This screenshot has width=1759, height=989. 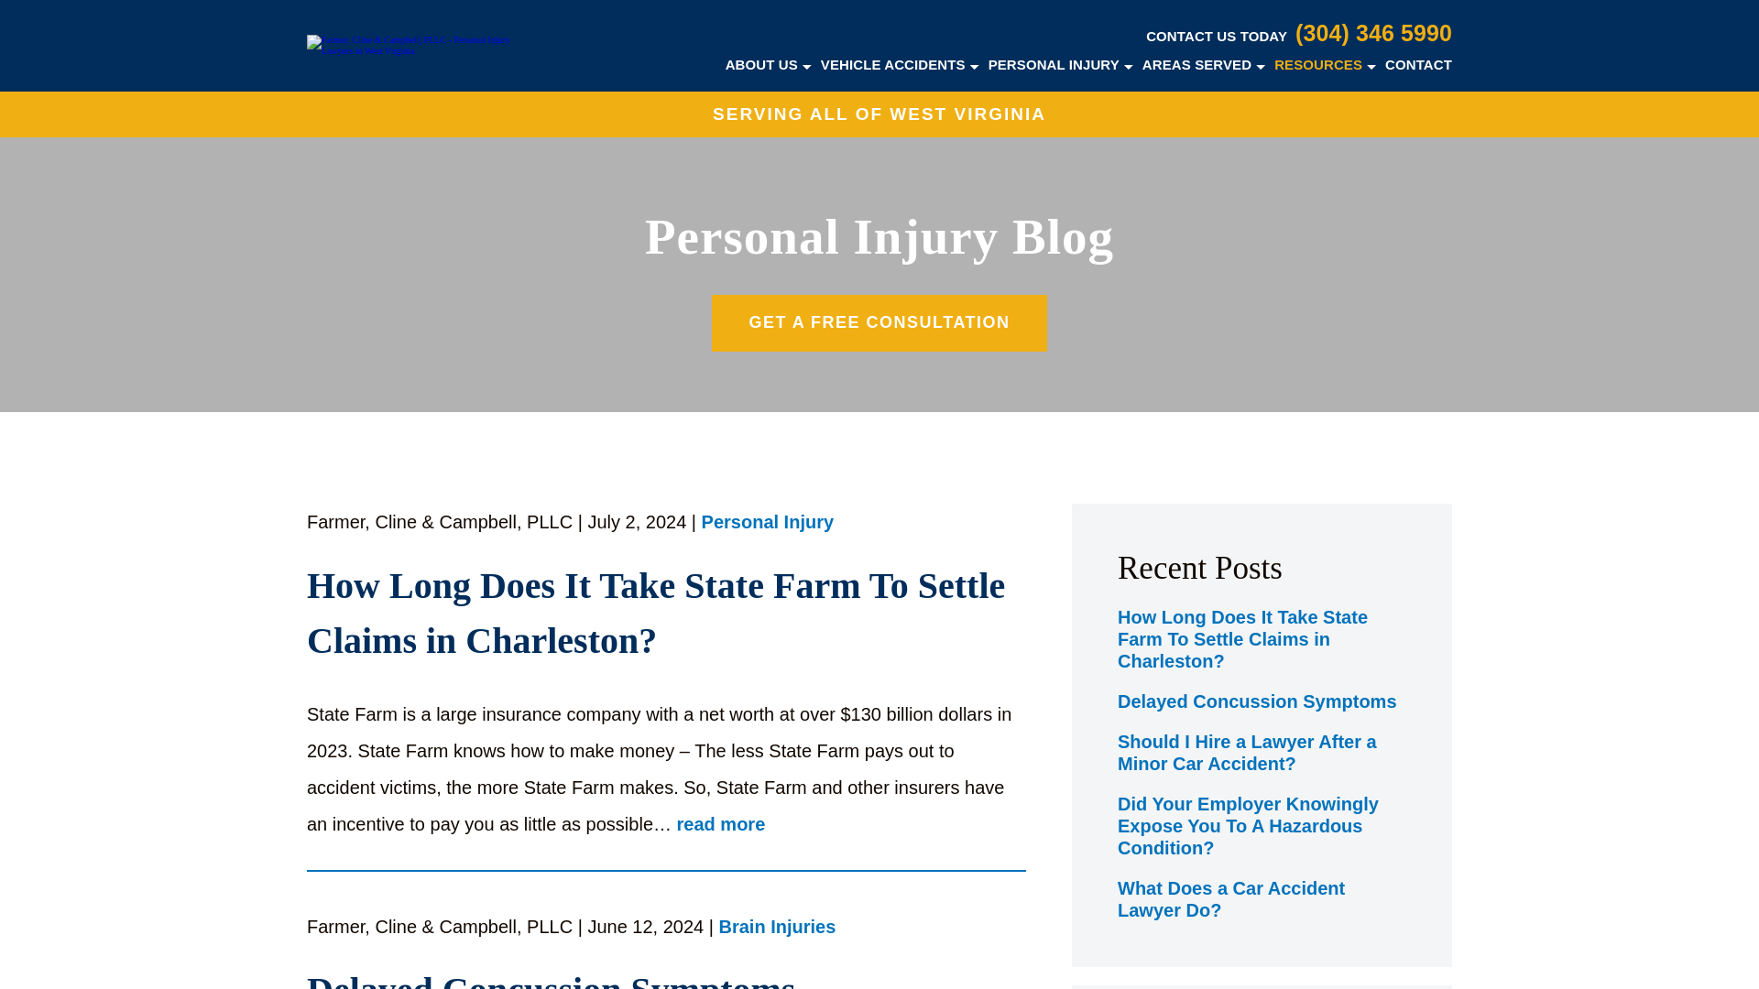 I want to click on CONTACT, so click(x=1418, y=64).